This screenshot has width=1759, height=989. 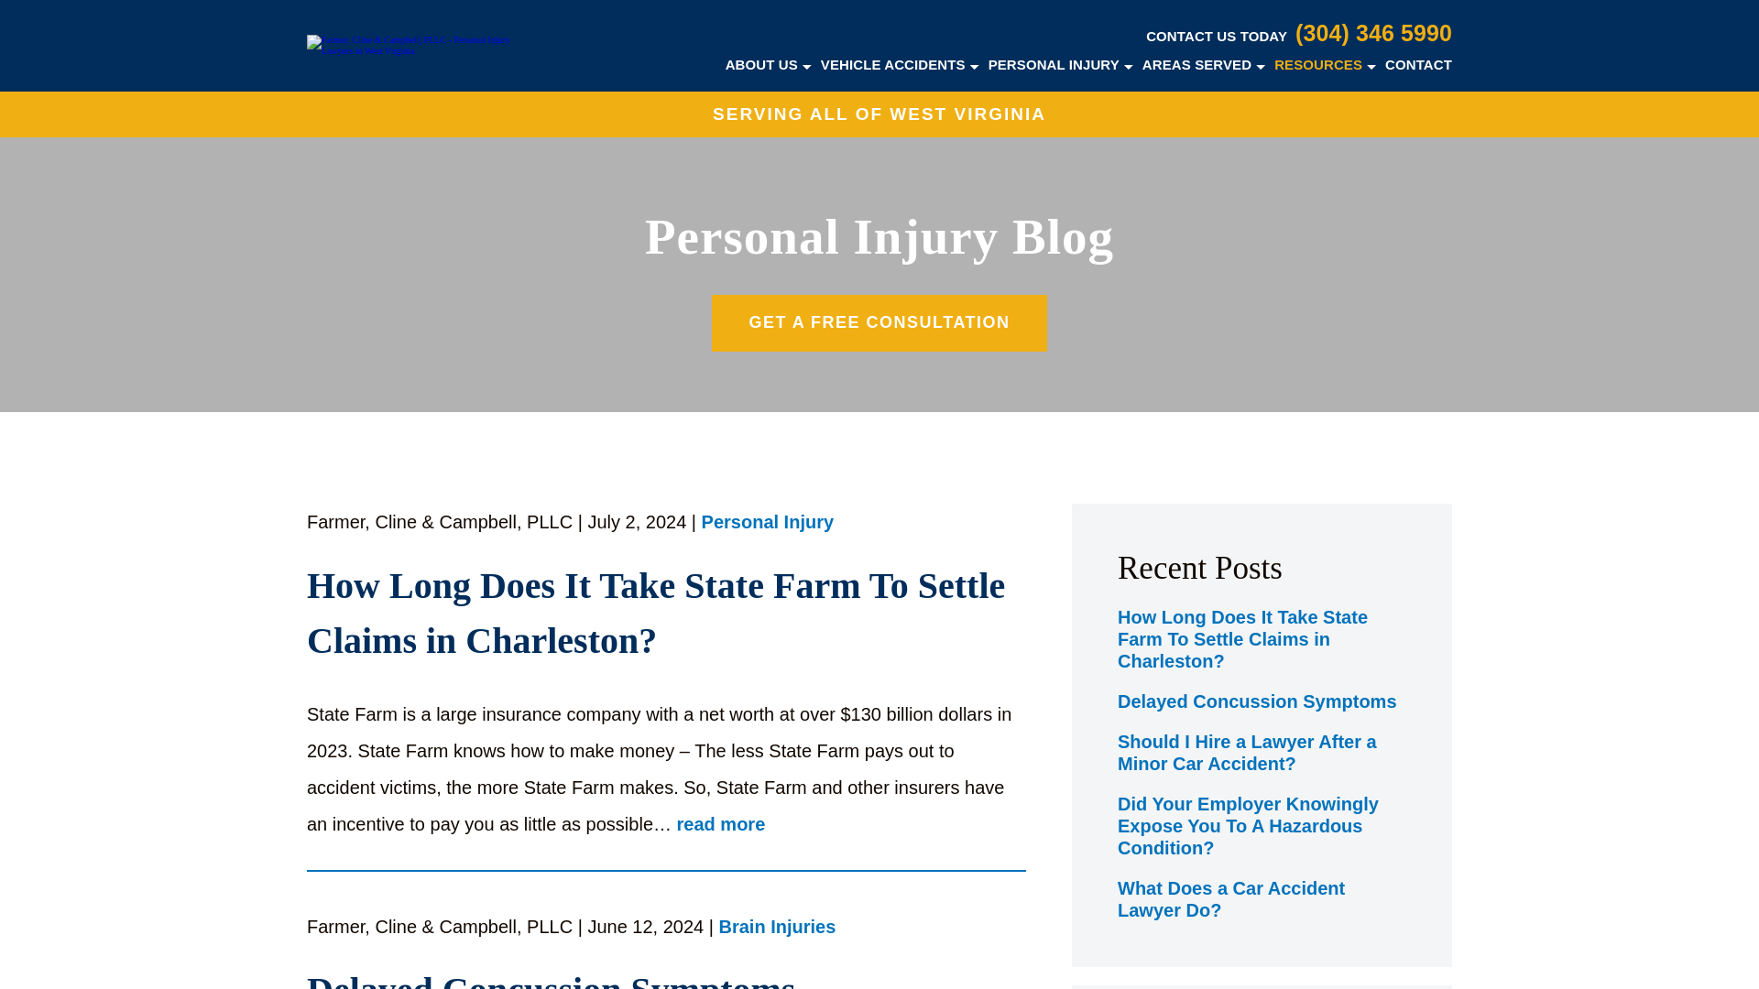 I want to click on CONTACT, so click(x=1418, y=64).